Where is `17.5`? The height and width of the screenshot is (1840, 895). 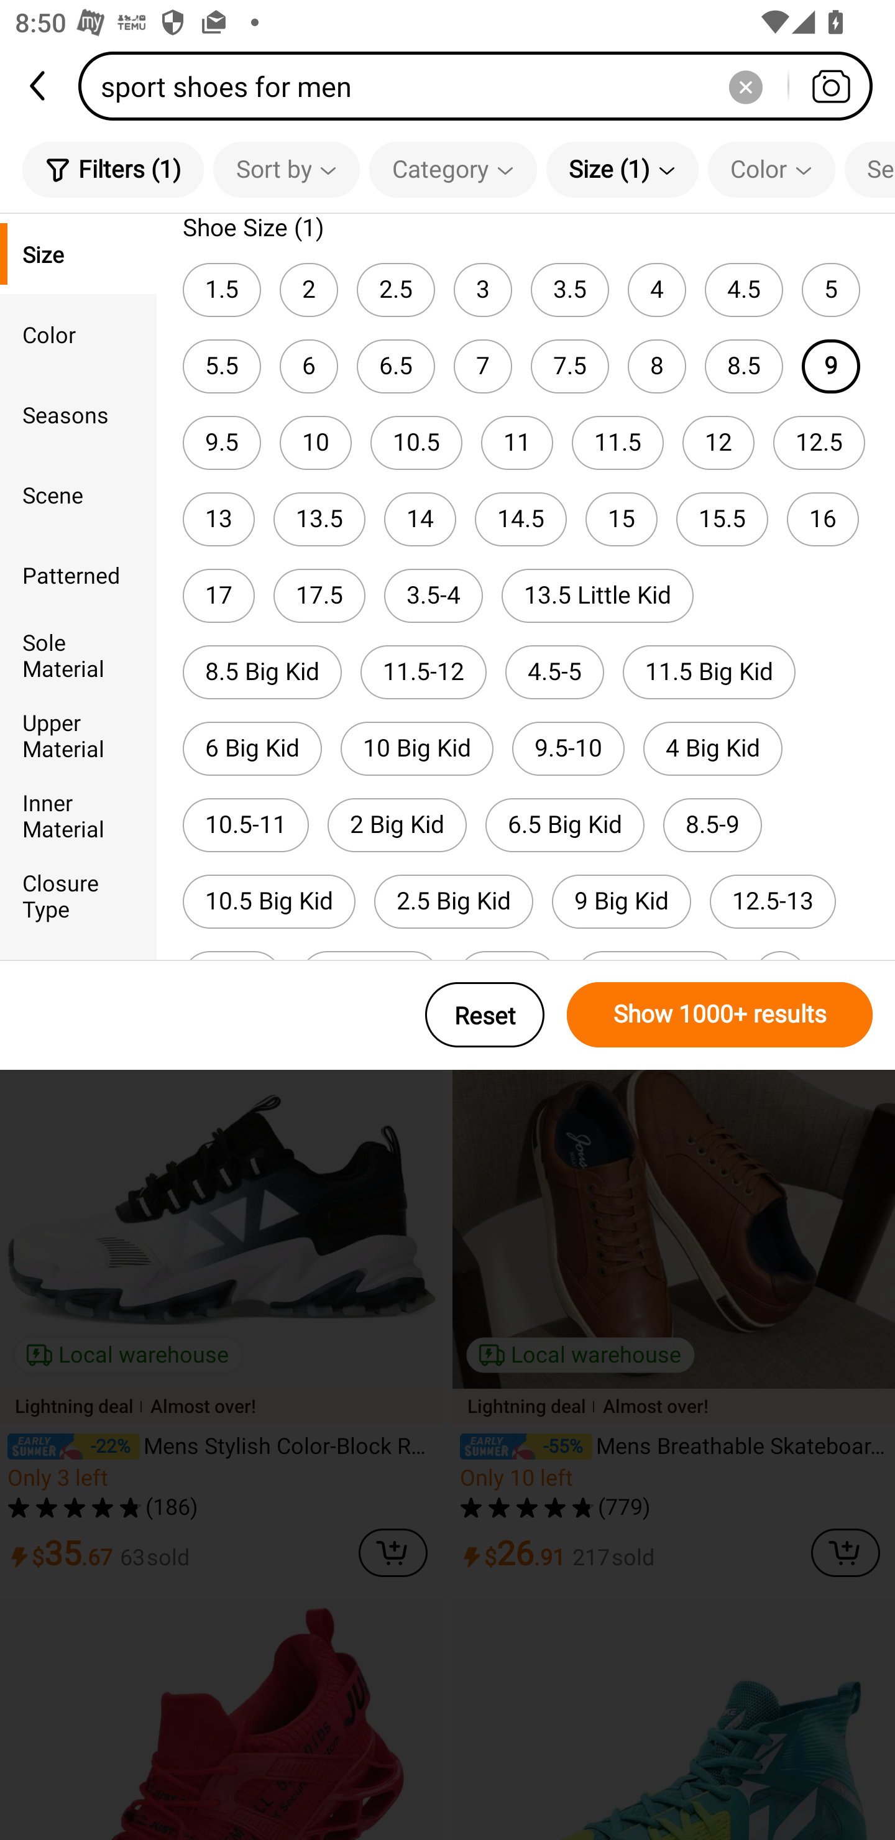
17.5 is located at coordinates (319, 596).